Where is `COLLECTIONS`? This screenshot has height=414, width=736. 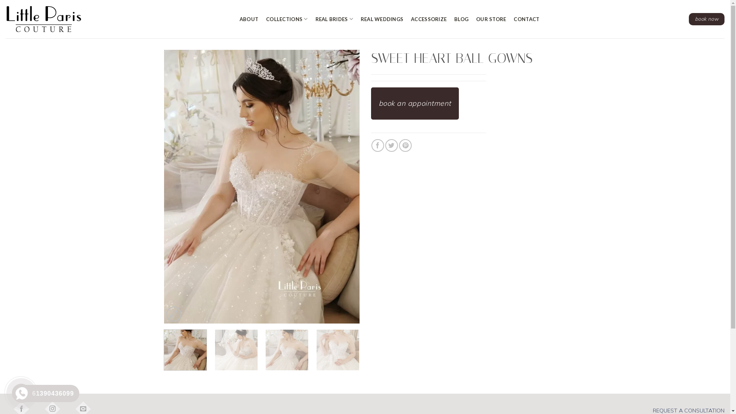
COLLECTIONS is located at coordinates (289, 19).